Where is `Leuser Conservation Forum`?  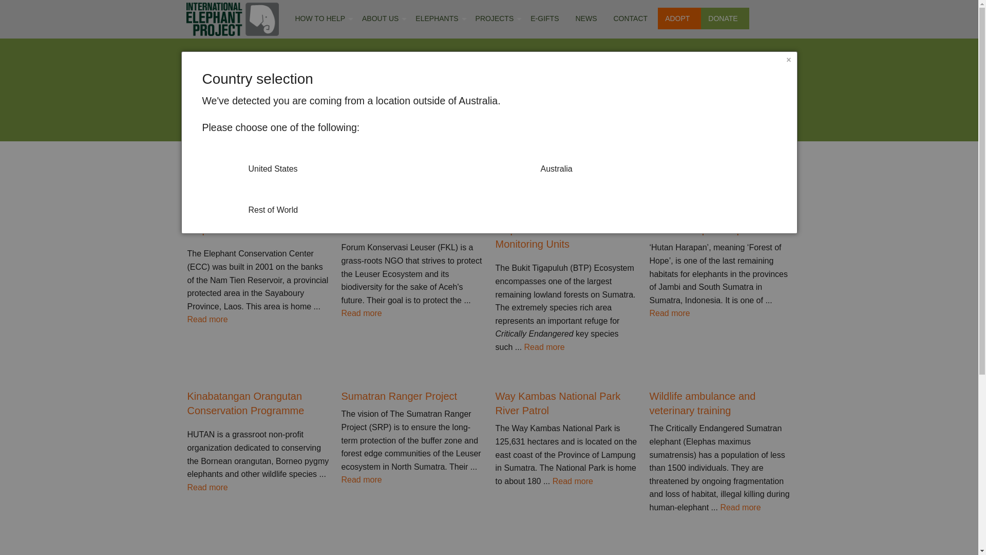 Leuser Conservation Forum is located at coordinates (412, 230).